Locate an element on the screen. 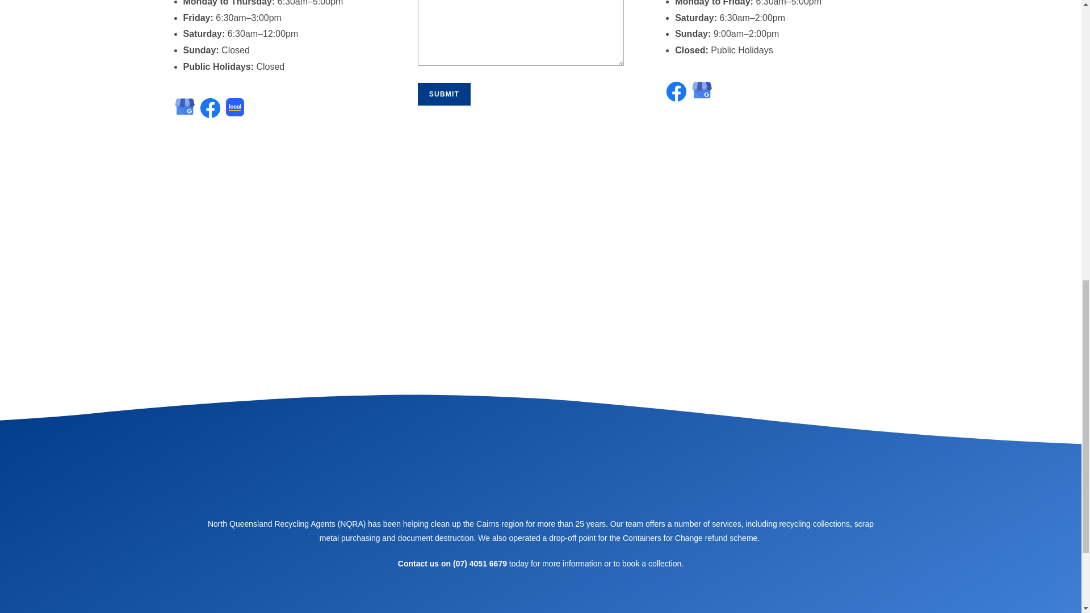 This screenshot has width=1090, height=613. www.localsearch.com.au is located at coordinates (550, 604).